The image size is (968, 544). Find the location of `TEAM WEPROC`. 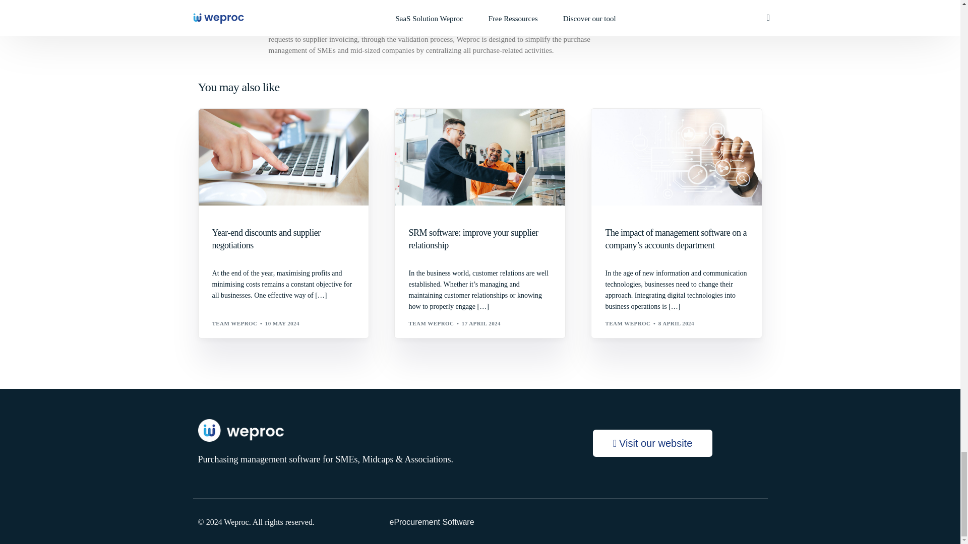

TEAM WEPROC is located at coordinates (234, 323).